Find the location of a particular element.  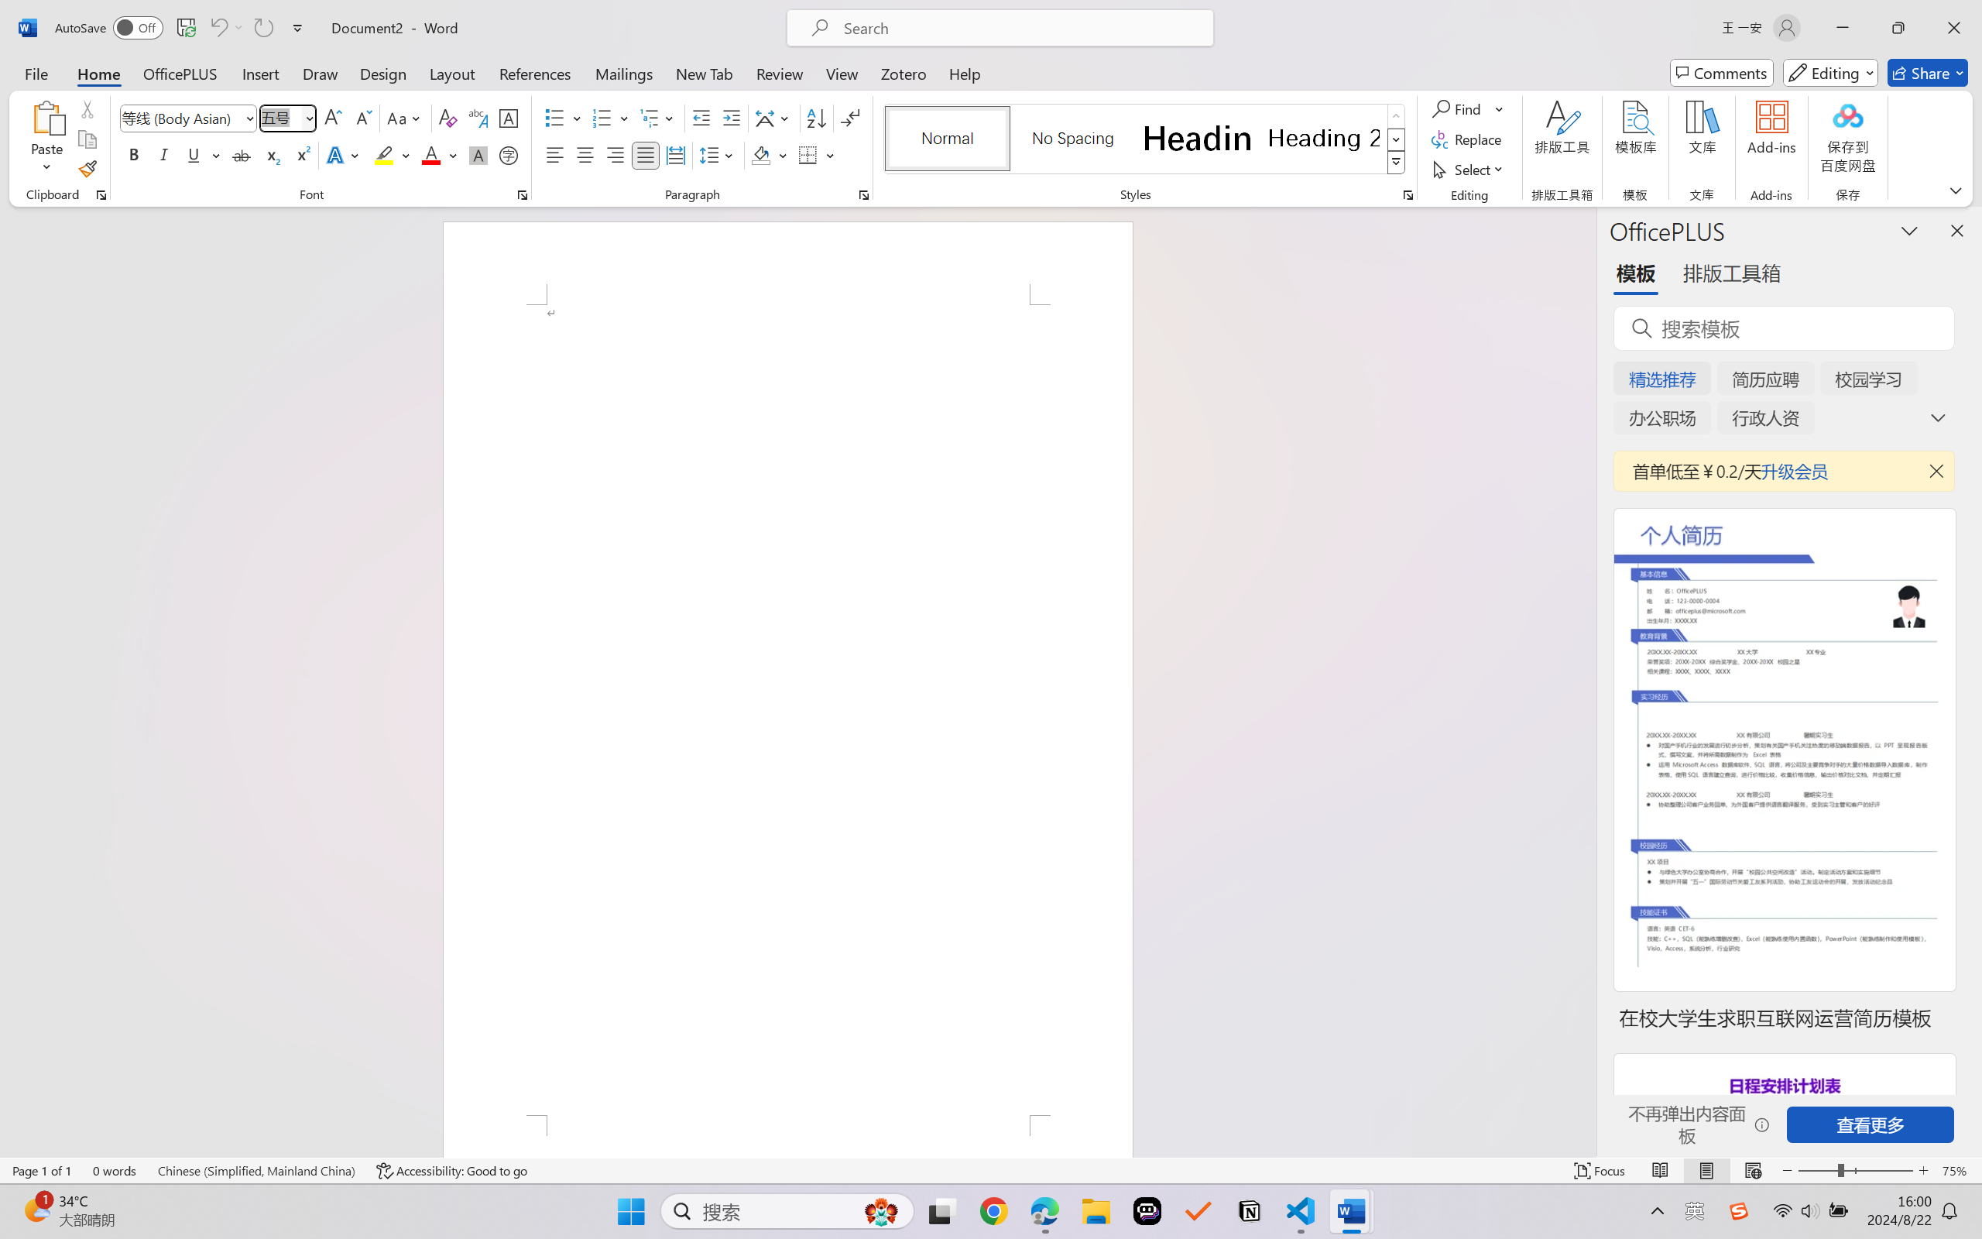

Layout is located at coordinates (452, 73).